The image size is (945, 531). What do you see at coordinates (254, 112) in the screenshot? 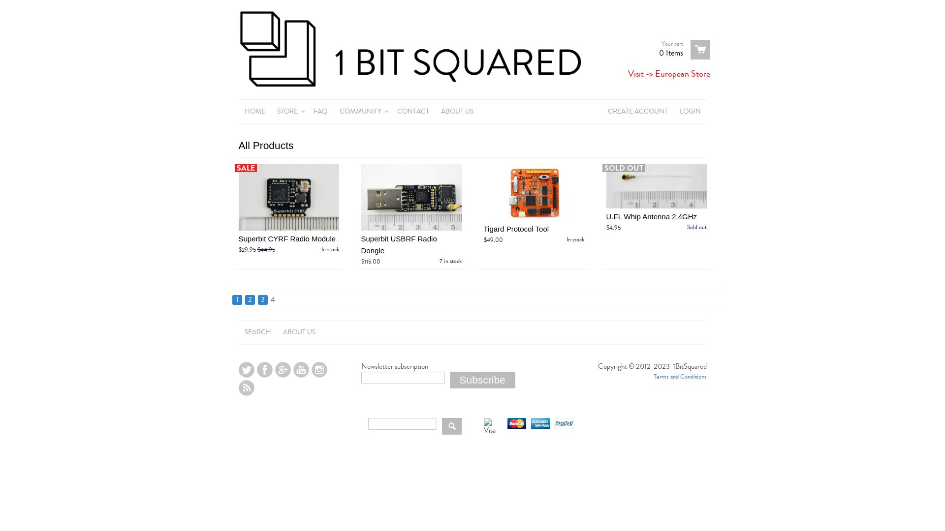
I see `HOME` at bounding box center [254, 112].